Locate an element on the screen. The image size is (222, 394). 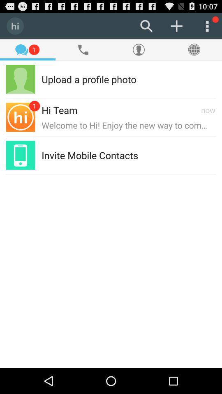
choose app to the right of invite mobile contacts item is located at coordinates (177, 155).